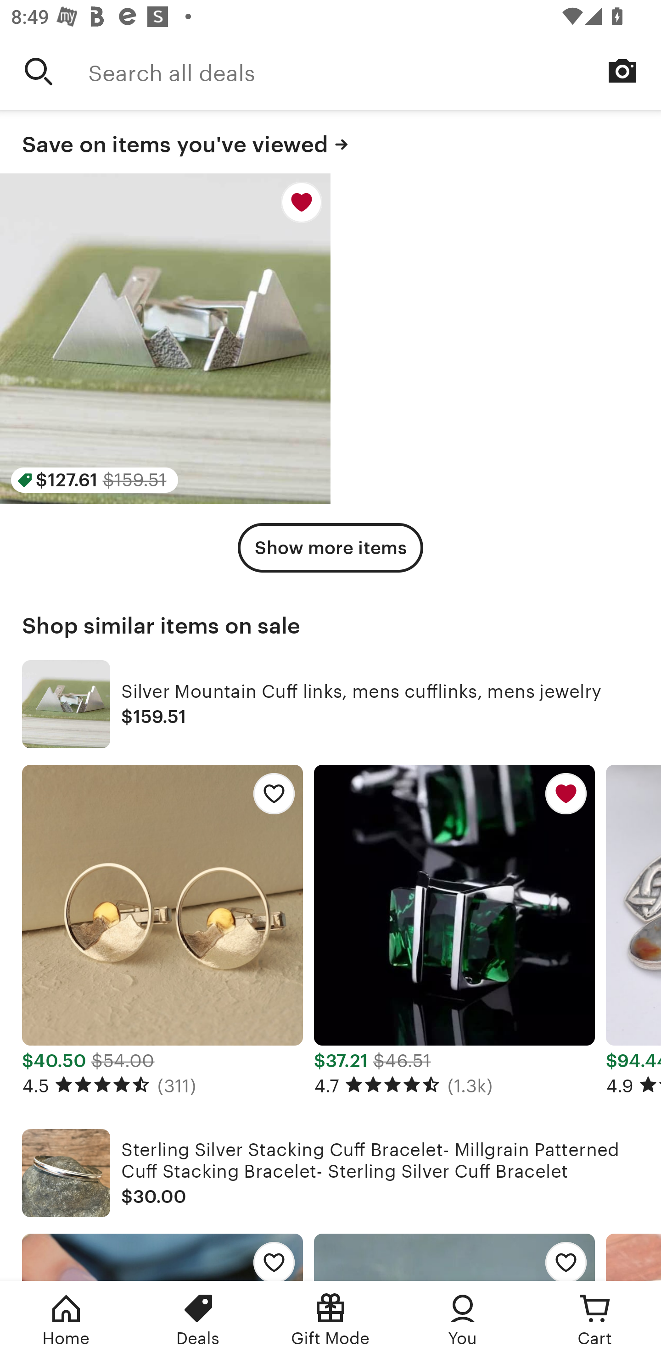 The image size is (661, 1358). What do you see at coordinates (330, 1319) in the screenshot?
I see `Gift Mode` at bounding box center [330, 1319].